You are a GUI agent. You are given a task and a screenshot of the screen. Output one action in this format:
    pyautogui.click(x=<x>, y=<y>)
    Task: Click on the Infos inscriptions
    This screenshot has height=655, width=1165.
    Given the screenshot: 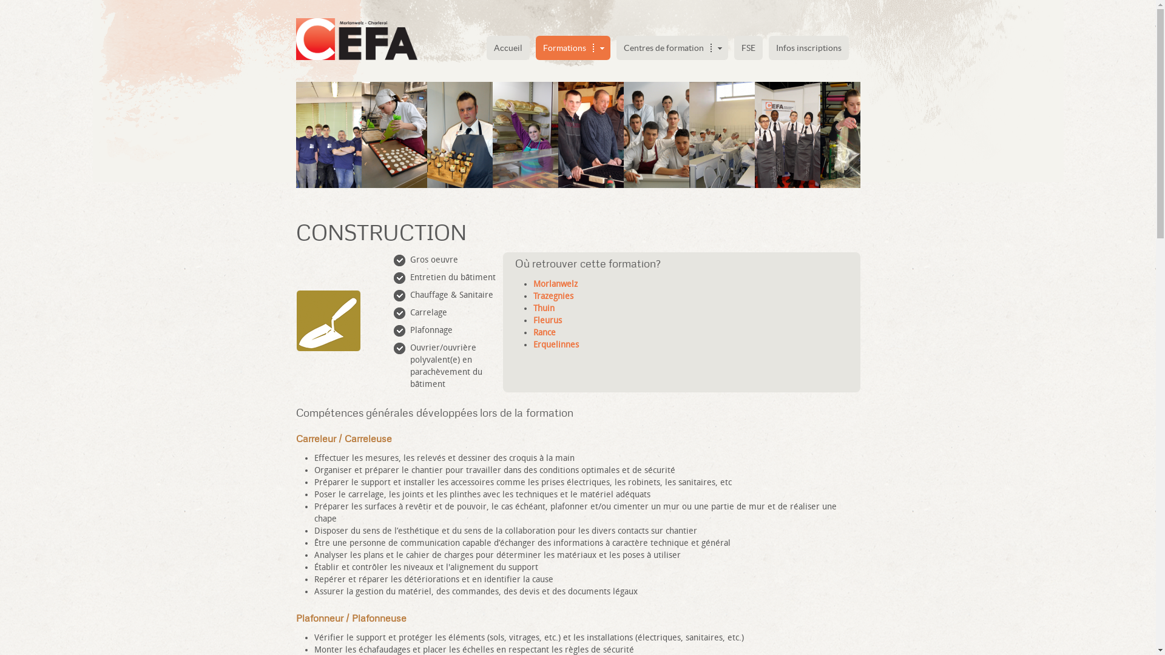 What is the action you would take?
    pyautogui.click(x=808, y=48)
    